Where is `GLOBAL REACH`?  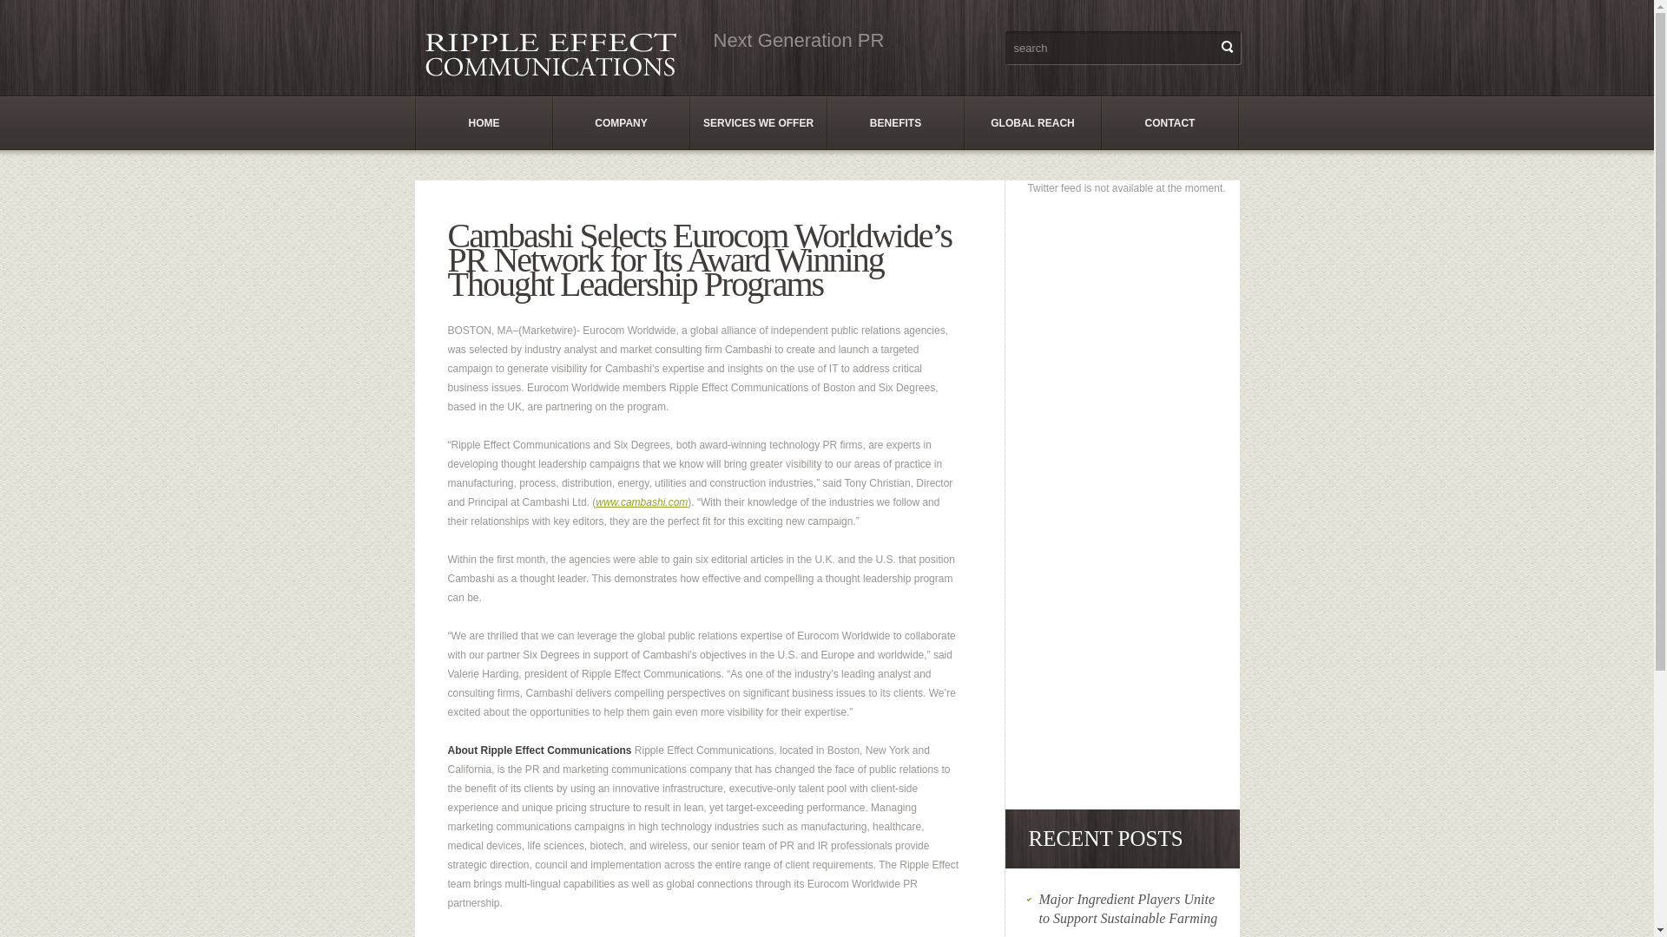 GLOBAL REACH is located at coordinates (1032, 123).